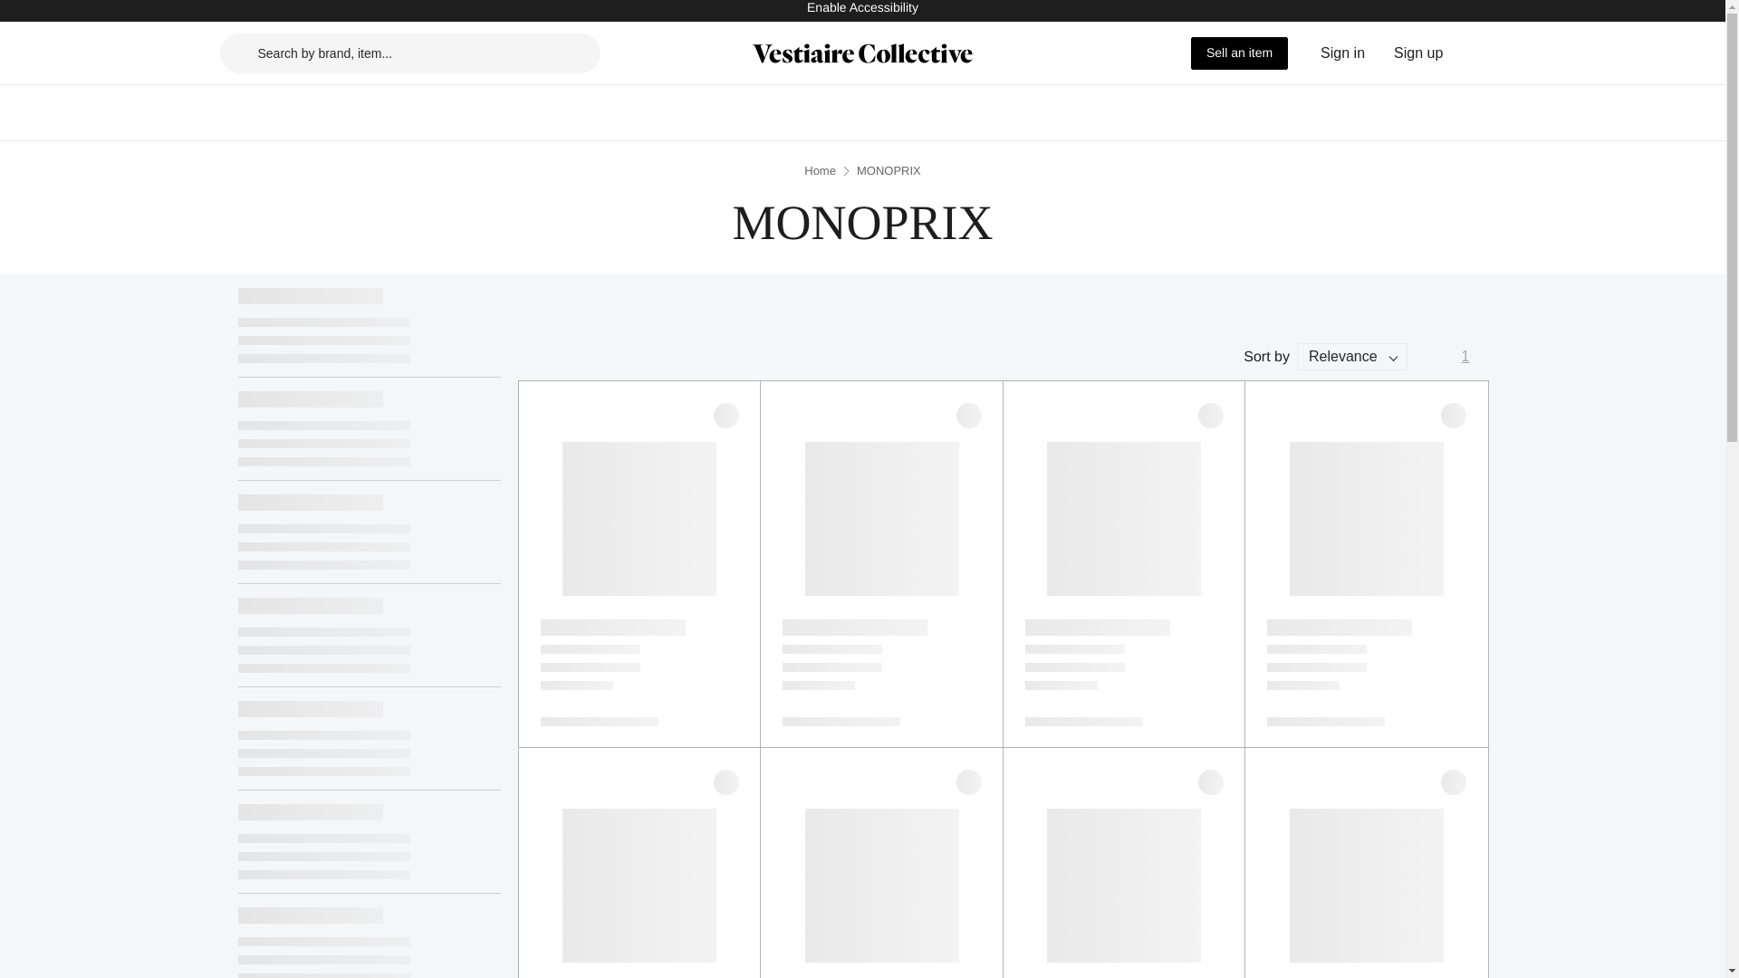 Image resolution: width=1739 pixels, height=978 pixels. Describe the element at coordinates (1239, 52) in the screenshot. I see `Sell an item` at that location.